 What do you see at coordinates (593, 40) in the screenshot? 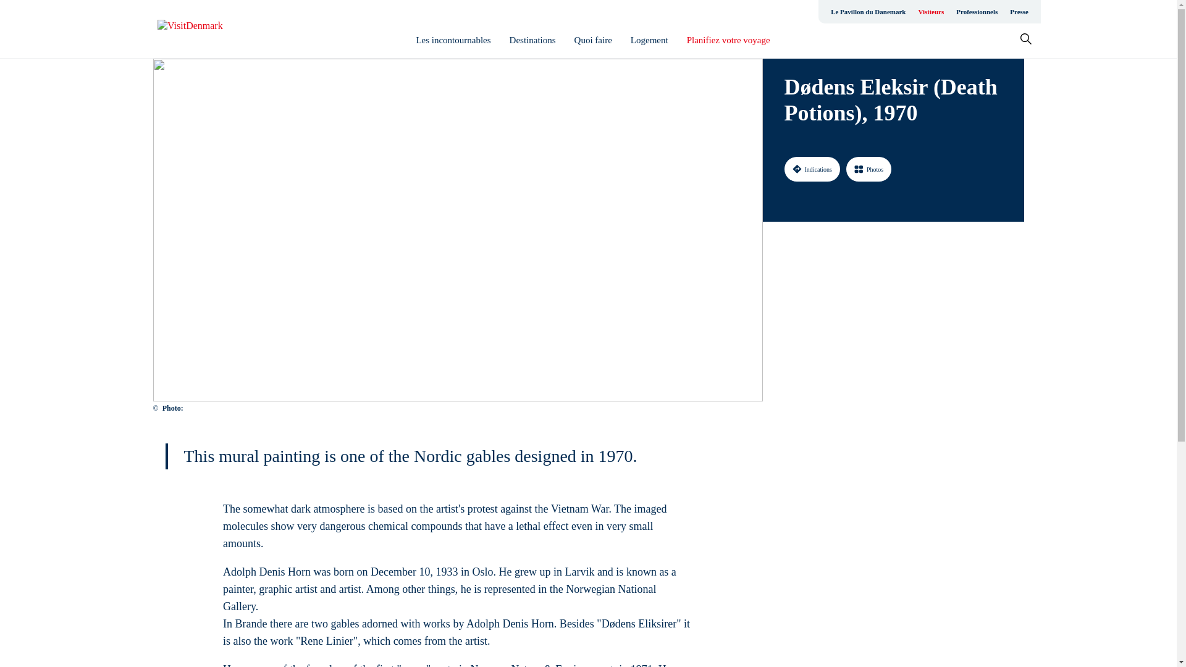
I see `Quoi faire` at bounding box center [593, 40].